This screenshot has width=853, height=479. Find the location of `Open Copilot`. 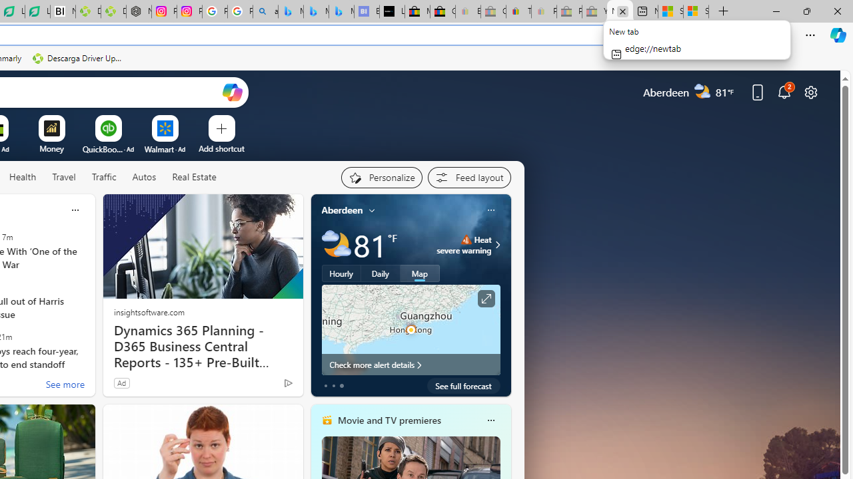

Open Copilot is located at coordinates (232, 92).